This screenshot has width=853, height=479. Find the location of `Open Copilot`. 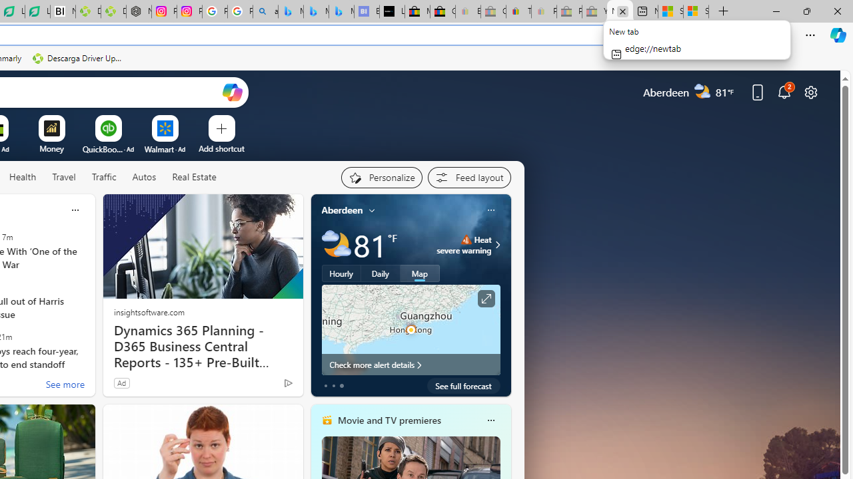

Open Copilot is located at coordinates (232, 92).